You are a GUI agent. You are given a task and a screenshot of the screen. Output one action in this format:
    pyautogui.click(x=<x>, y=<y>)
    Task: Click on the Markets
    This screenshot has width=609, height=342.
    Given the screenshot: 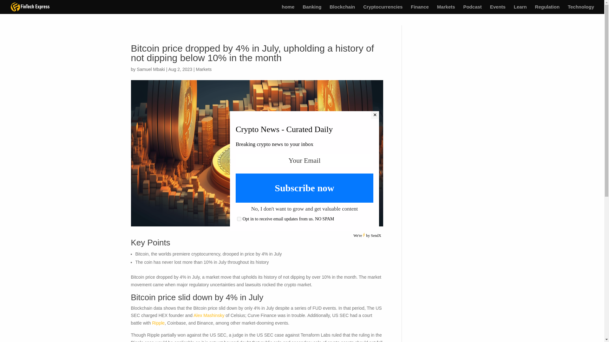 What is the action you would take?
    pyautogui.click(x=446, y=9)
    